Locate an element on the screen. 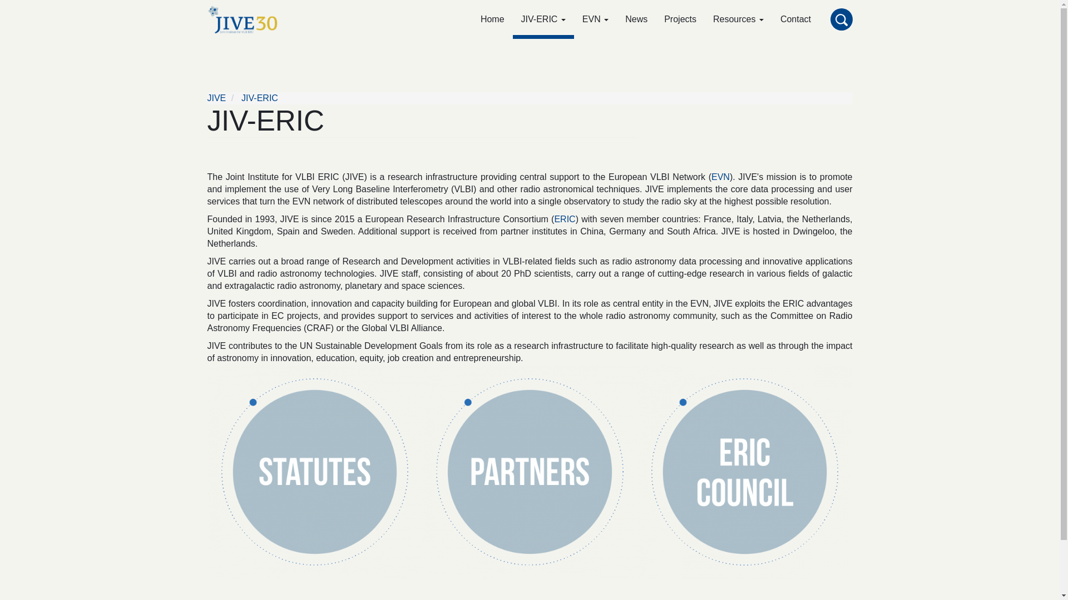 The image size is (1068, 600). EVN is located at coordinates (595, 19).